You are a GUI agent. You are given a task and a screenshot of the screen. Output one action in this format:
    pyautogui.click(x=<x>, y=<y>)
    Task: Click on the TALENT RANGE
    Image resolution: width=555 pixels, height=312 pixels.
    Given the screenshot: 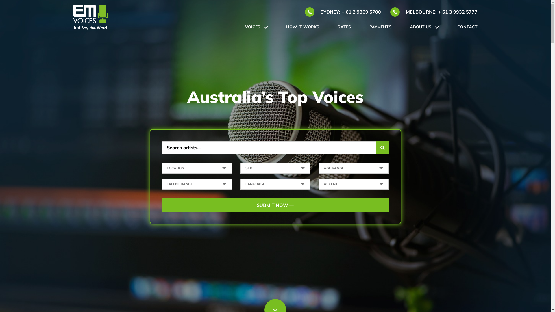 What is the action you would take?
    pyautogui.click(x=197, y=184)
    